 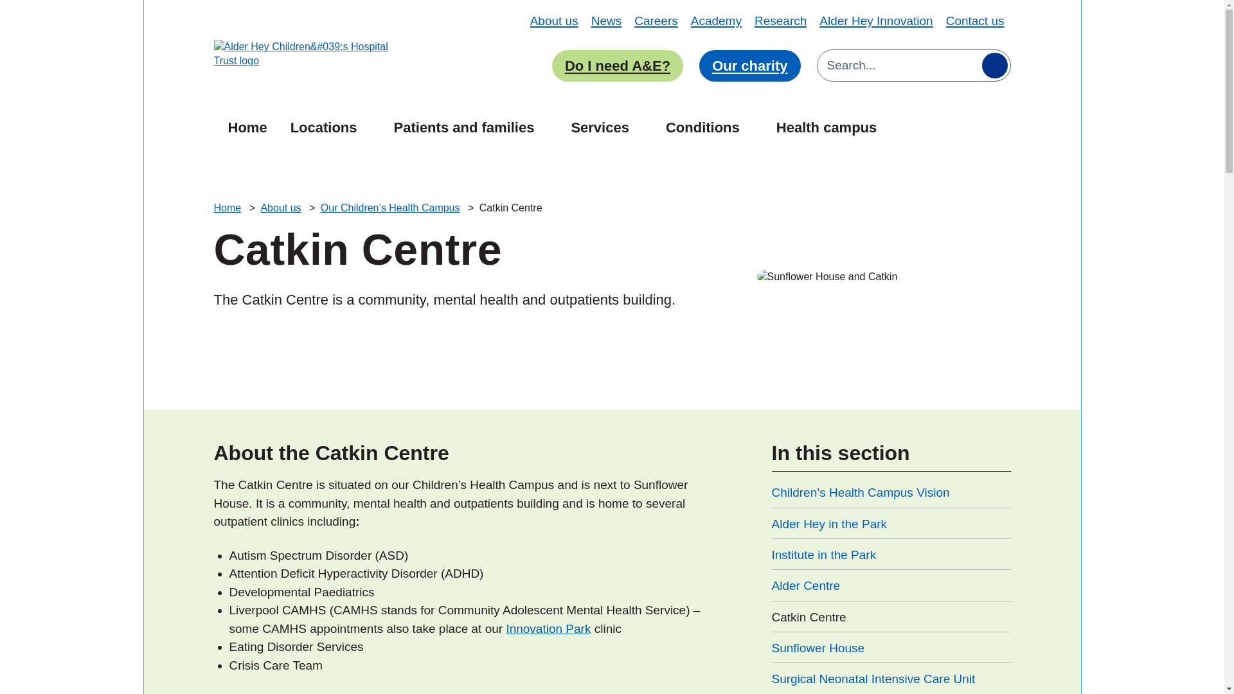 I want to click on Patients and families, so click(x=471, y=127).